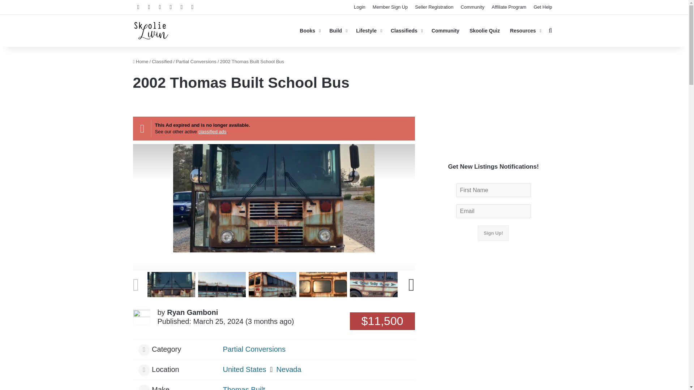 Image resolution: width=694 pixels, height=390 pixels. I want to click on Login, so click(360, 7).